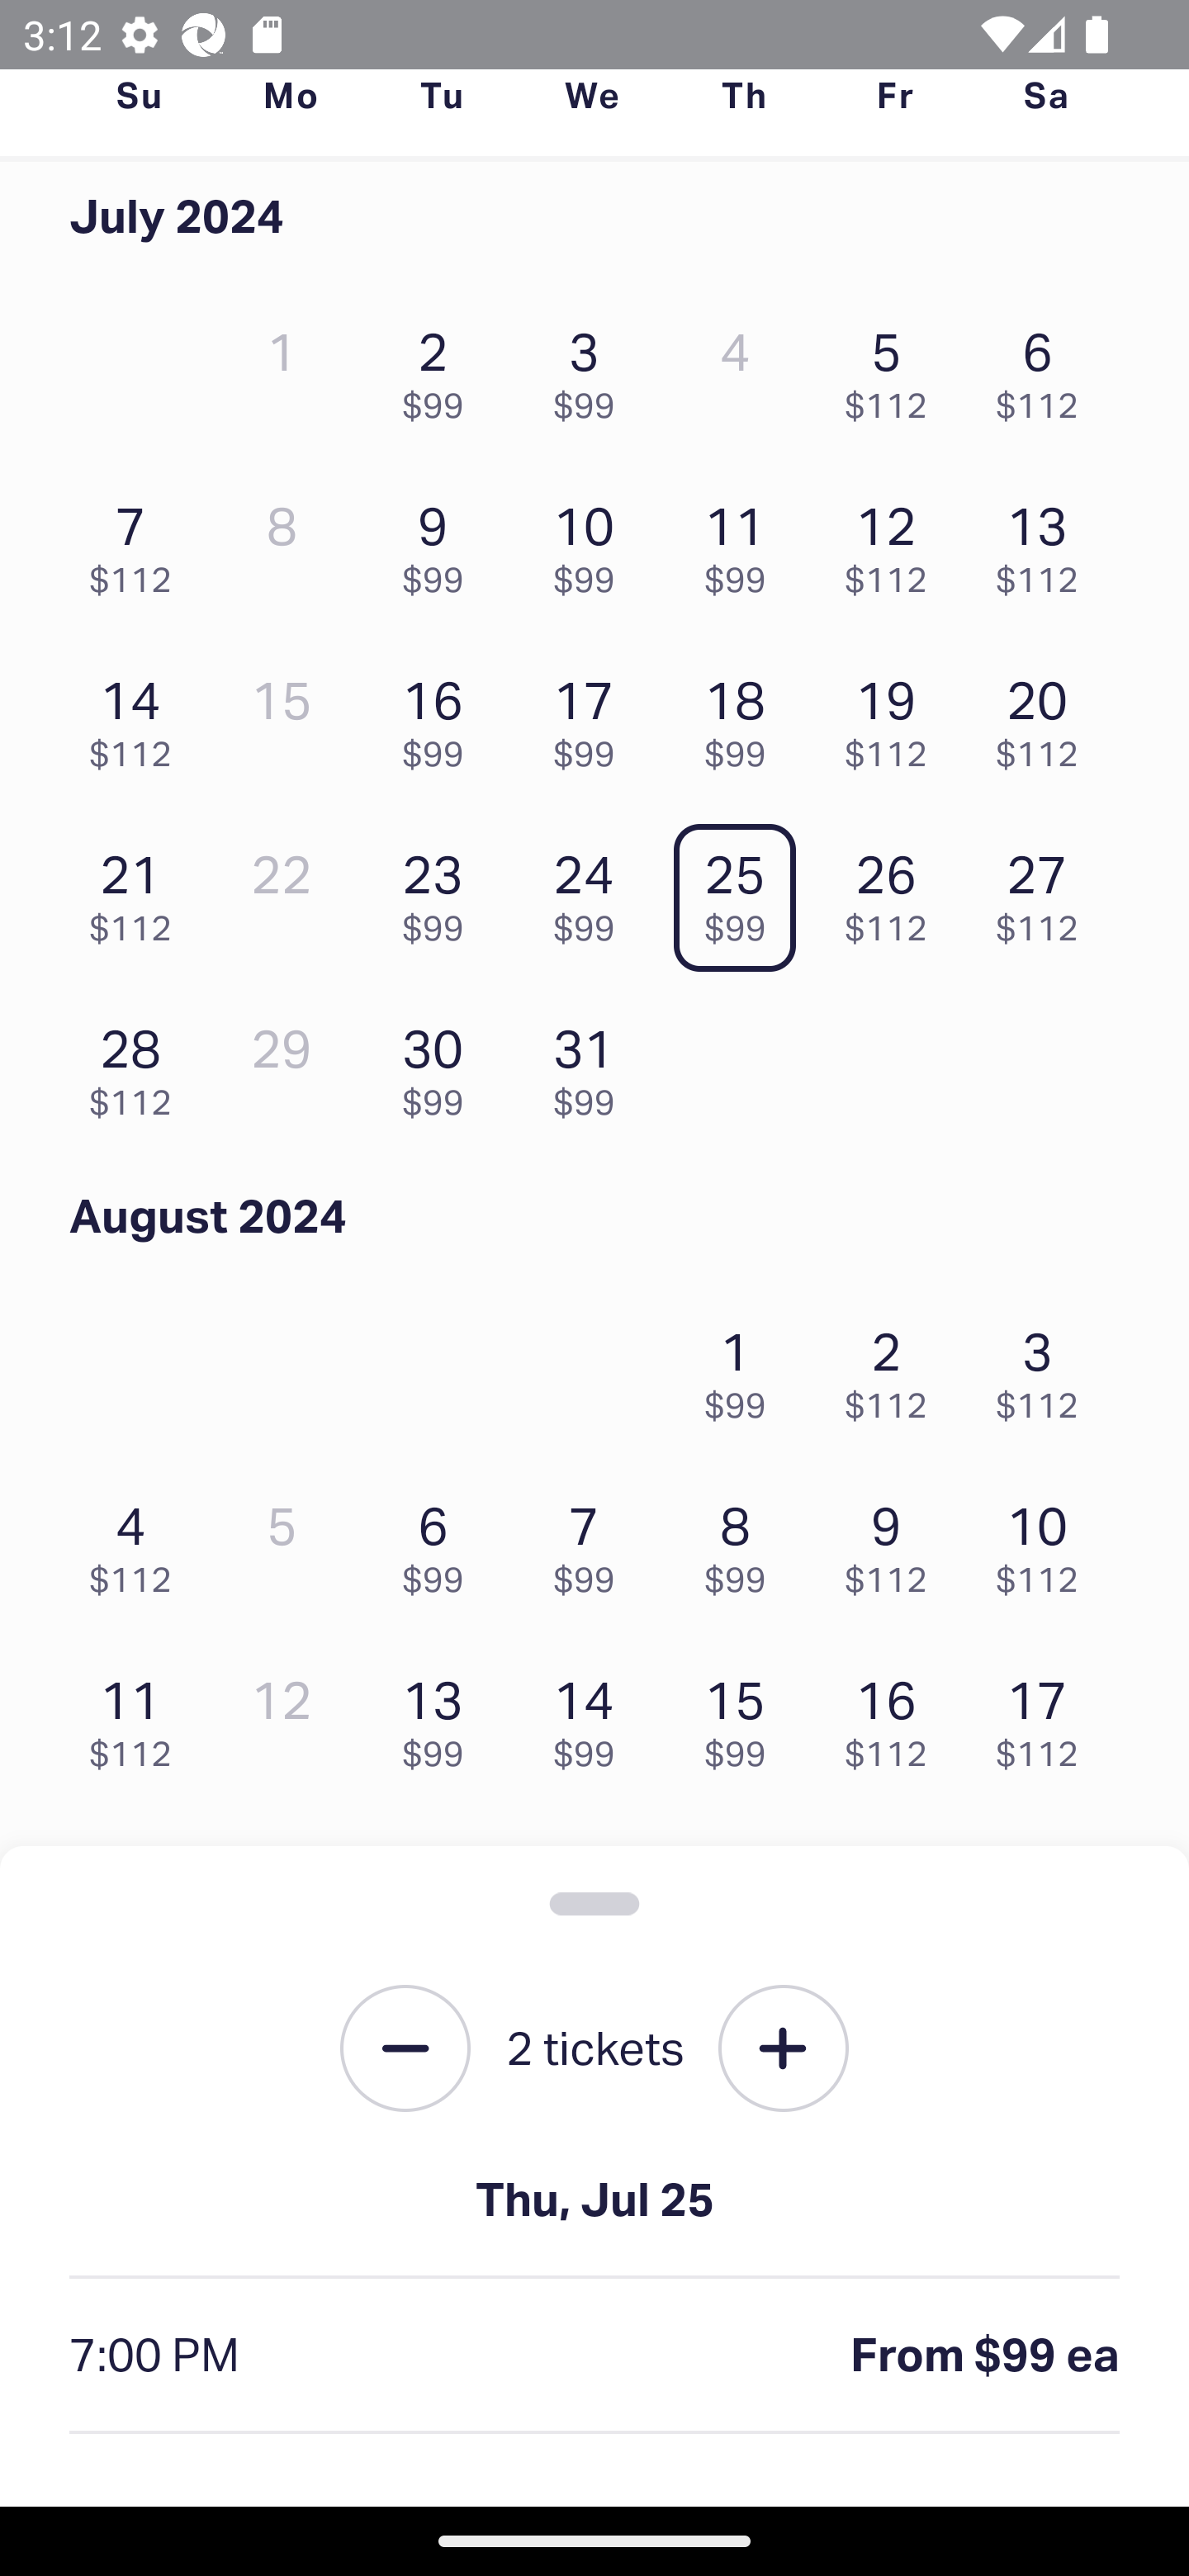  Describe the element at coordinates (894, 1541) in the screenshot. I see `9 $112` at that location.